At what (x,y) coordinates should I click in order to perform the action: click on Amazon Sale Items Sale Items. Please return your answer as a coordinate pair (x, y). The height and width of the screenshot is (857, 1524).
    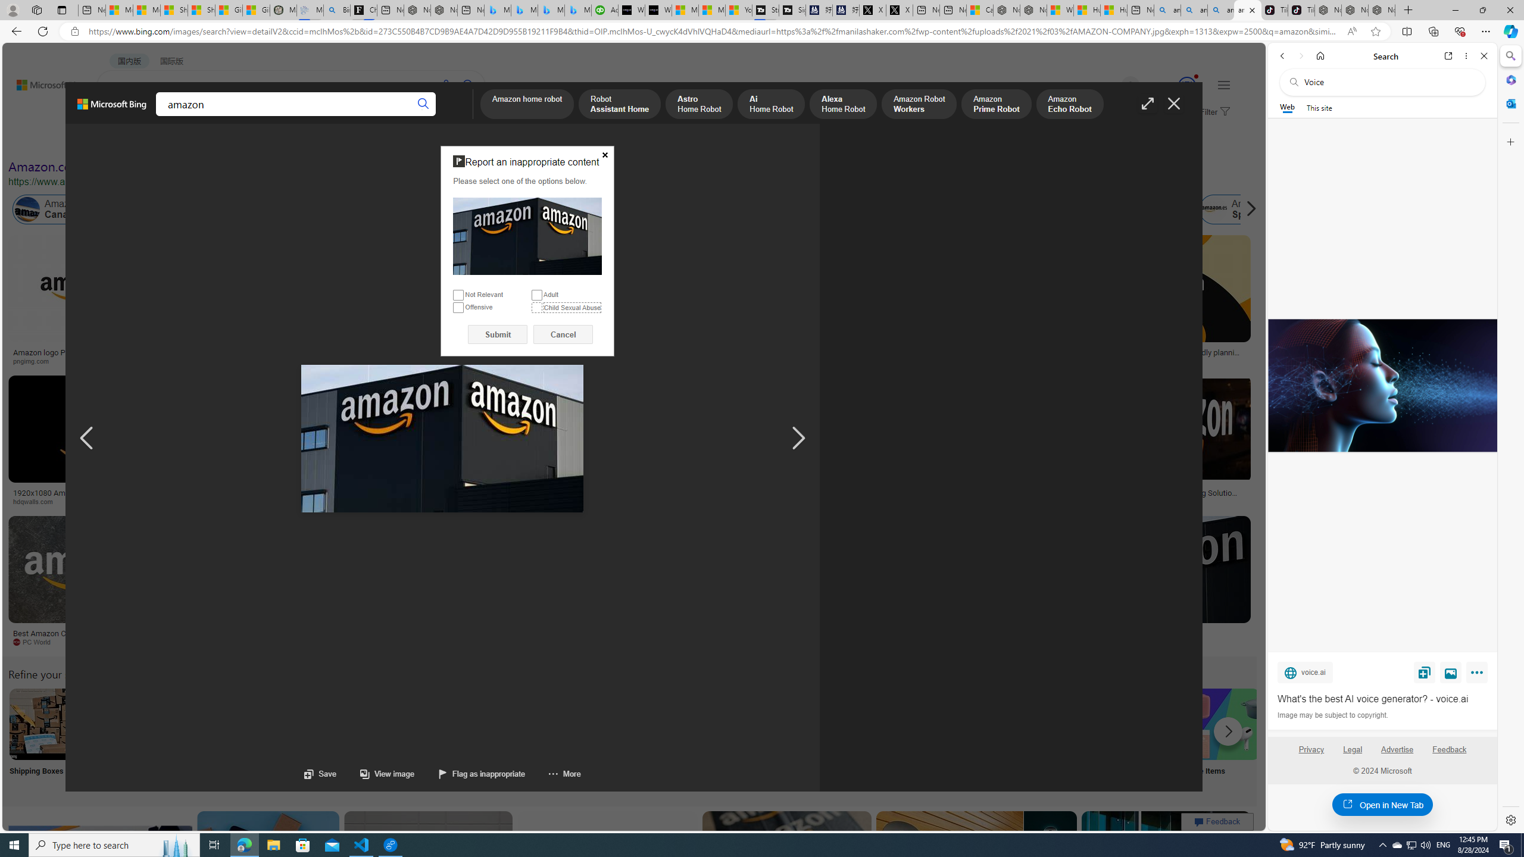
    Looking at the image, I should click on (1224, 739).